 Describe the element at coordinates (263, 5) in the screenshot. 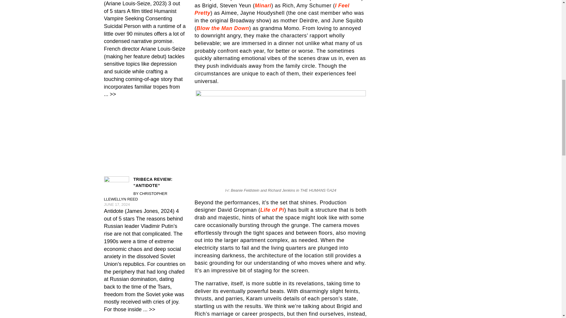

I see `Minari` at that location.